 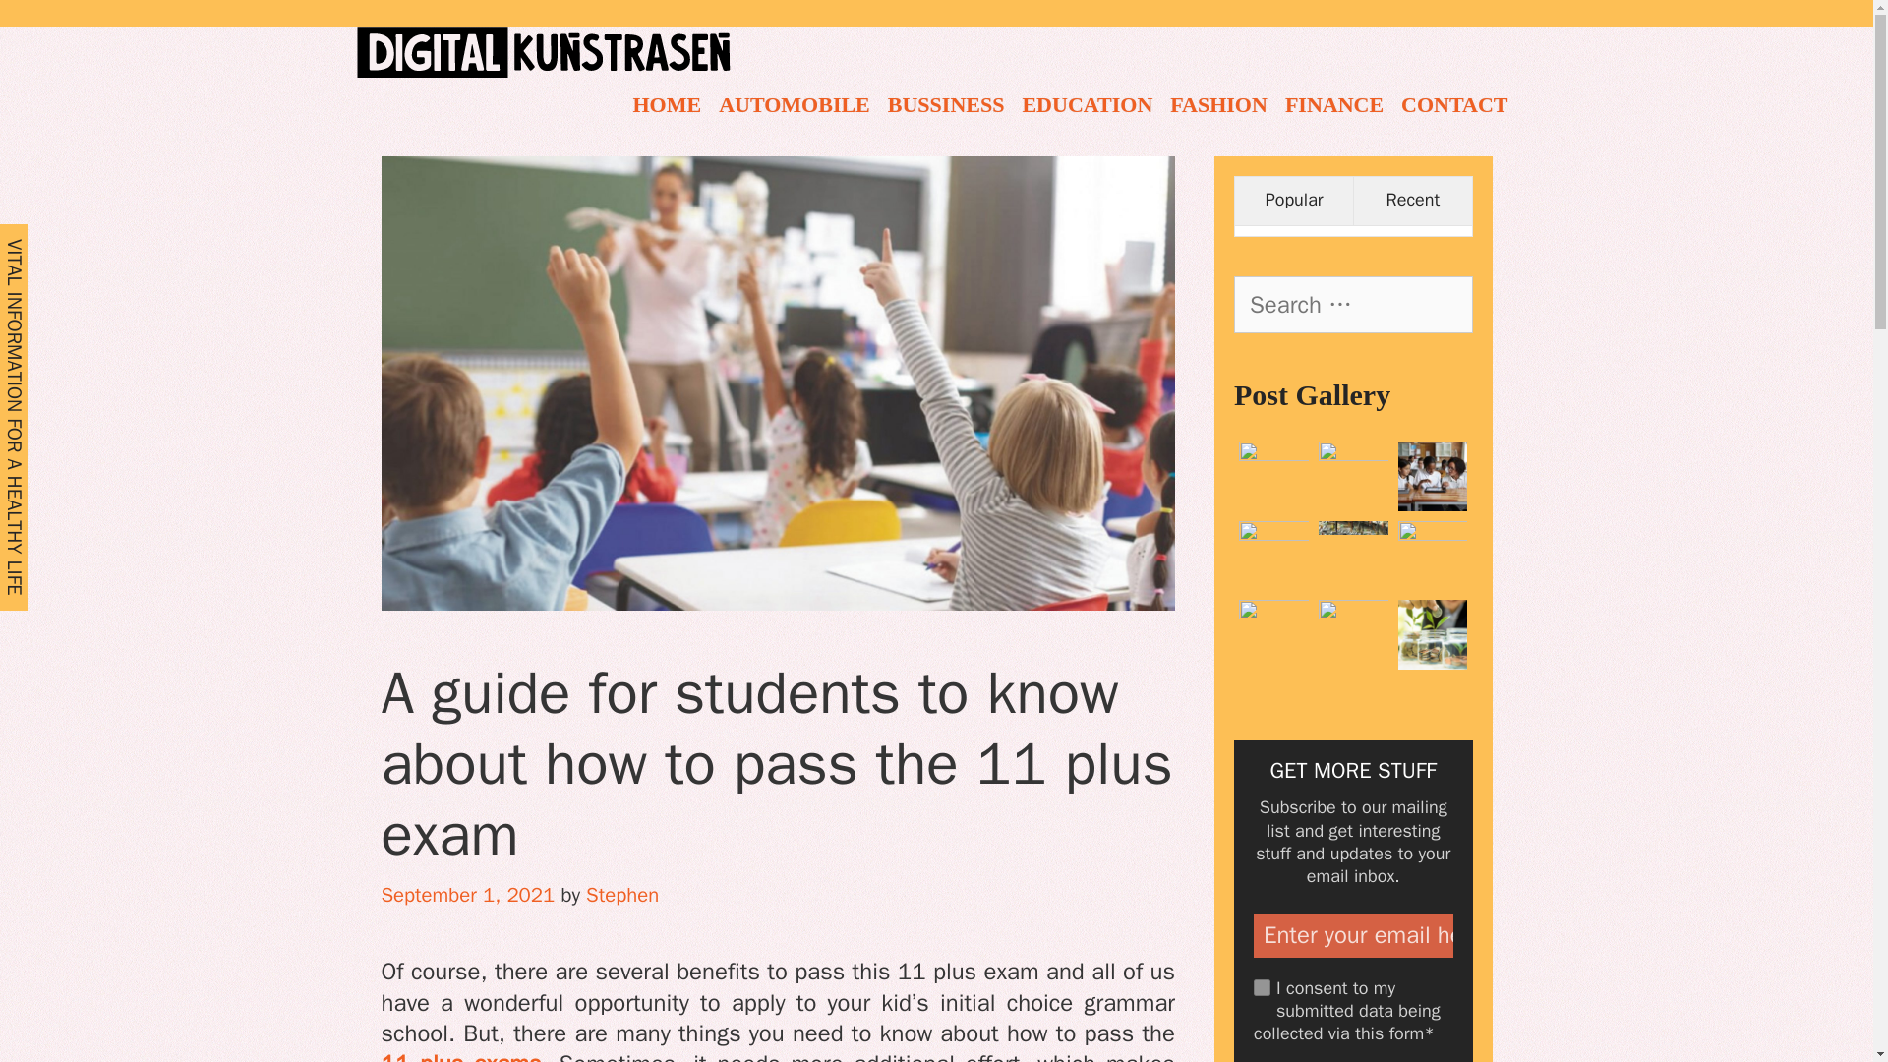 I want to click on Stephen, so click(x=621, y=895).